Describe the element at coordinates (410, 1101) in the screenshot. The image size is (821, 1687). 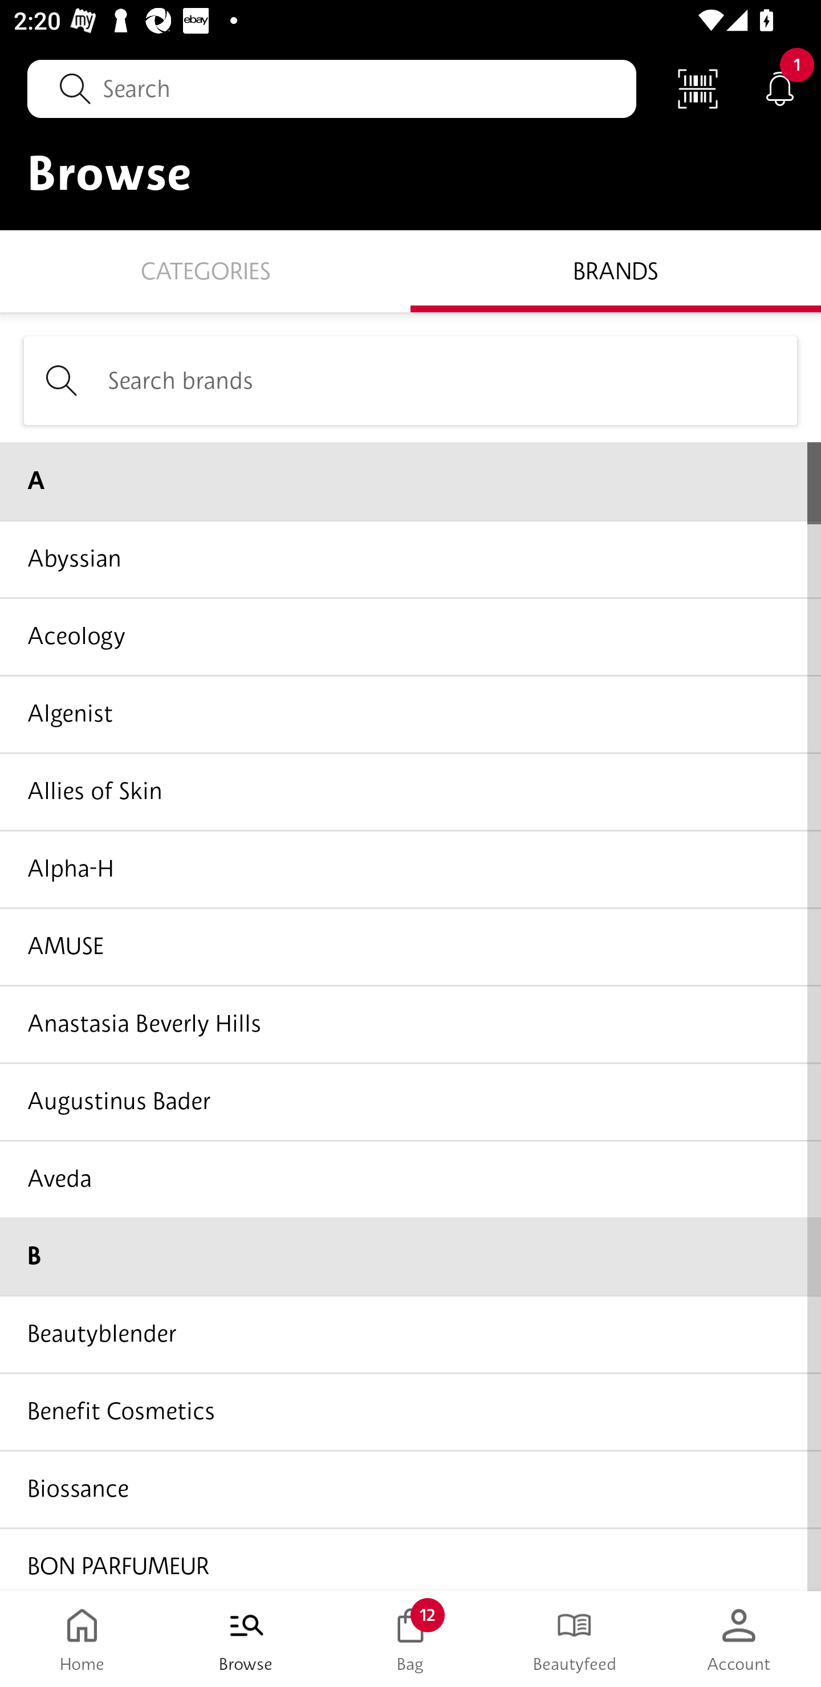
I see `Augustinus Bader` at that location.